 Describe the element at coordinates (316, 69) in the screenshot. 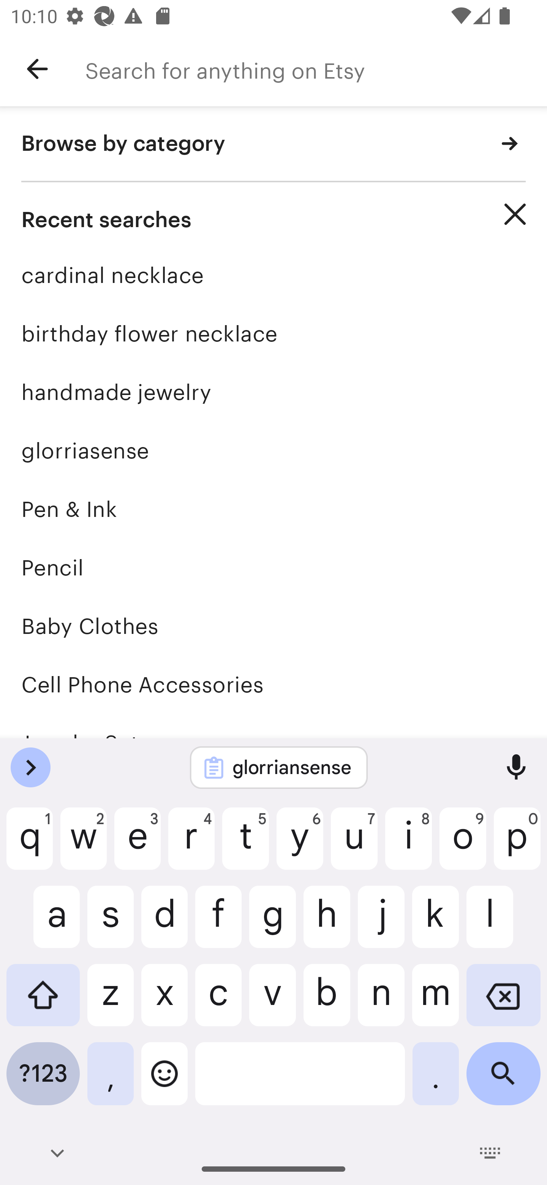

I see `Search for anything on Etsy` at that location.